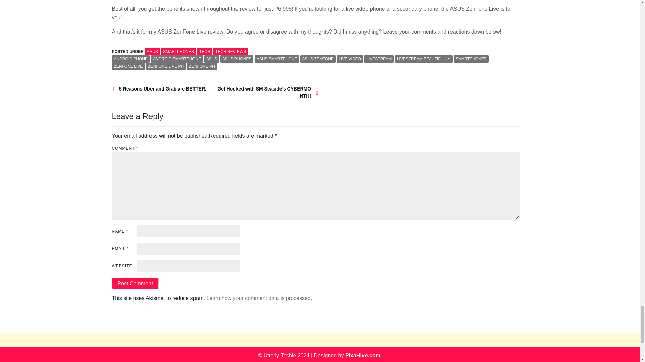 The height and width of the screenshot is (362, 645). What do you see at coordinates (135, 283) in the screenshot?
I see `Post Comment` at bounding box center [135, 283].